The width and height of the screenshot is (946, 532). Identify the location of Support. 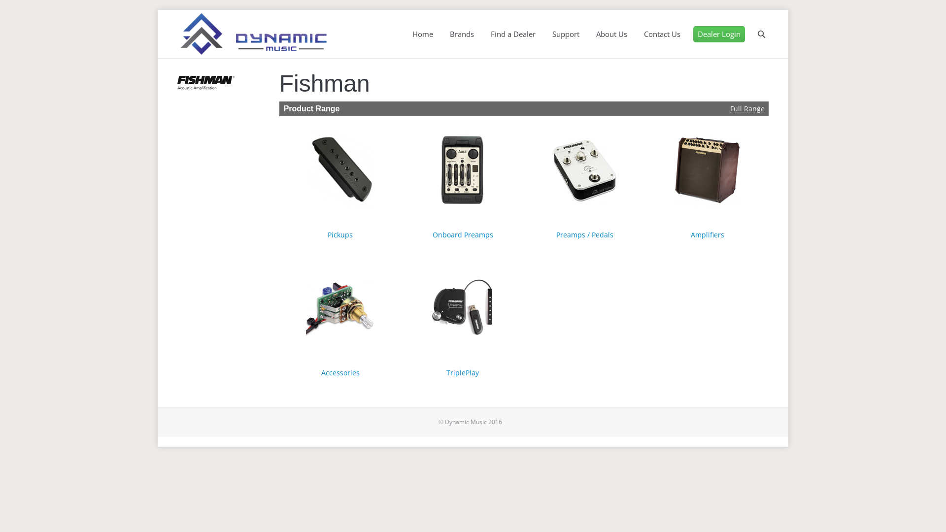
(566, 34).